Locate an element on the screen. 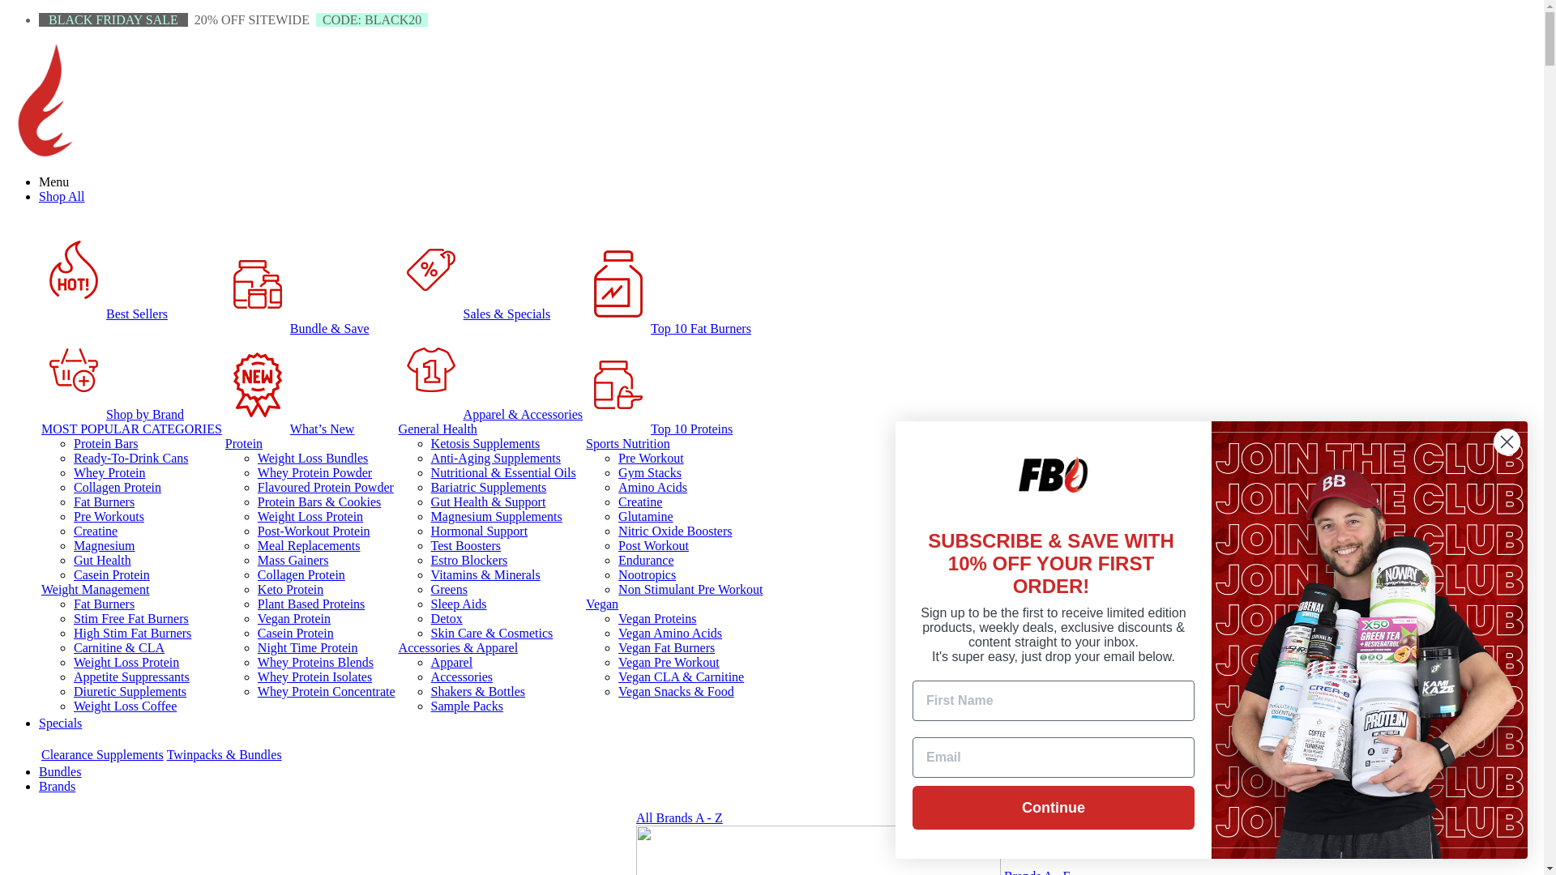  Clearance Supplements is located at coordinates (102, 755).